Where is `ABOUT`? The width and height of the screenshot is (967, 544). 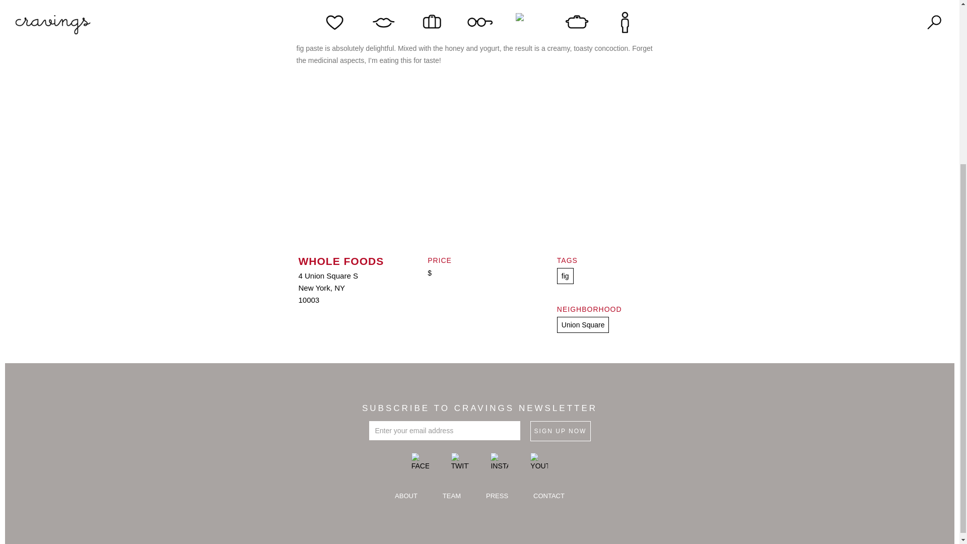
ABOUT is located at coordinates (406, 496).